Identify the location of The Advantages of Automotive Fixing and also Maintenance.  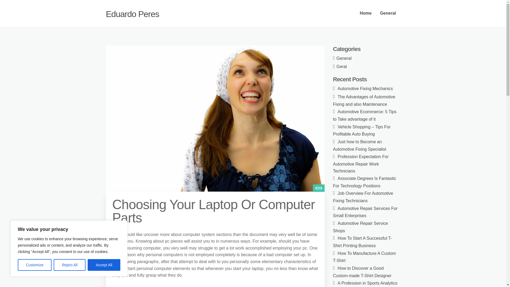
(364, 100).